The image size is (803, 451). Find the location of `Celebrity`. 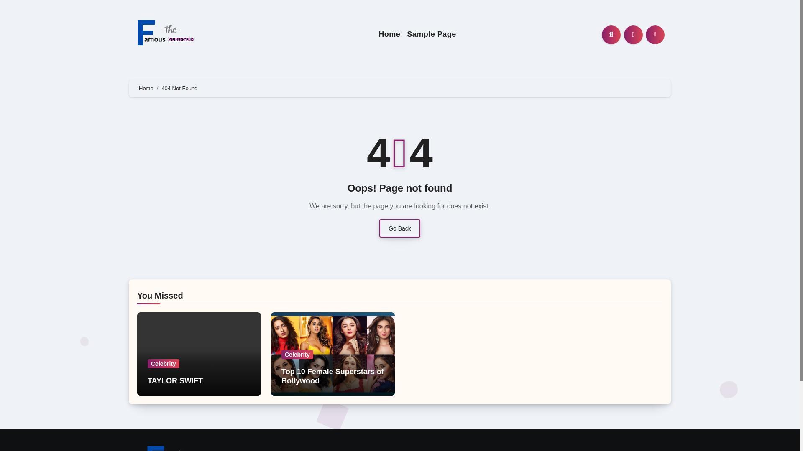

Celebrity is located at coordinates (163, 363).